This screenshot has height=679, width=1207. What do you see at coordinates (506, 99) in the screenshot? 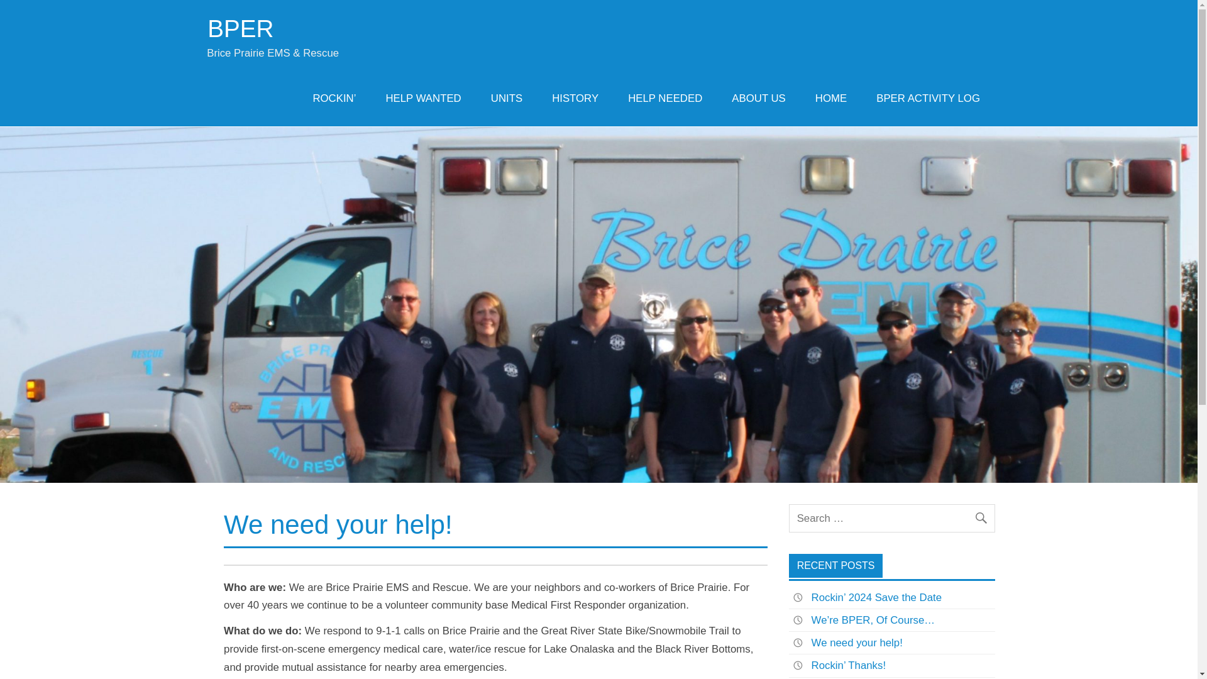
I see `UNITS` at bounding box center [506, 99].